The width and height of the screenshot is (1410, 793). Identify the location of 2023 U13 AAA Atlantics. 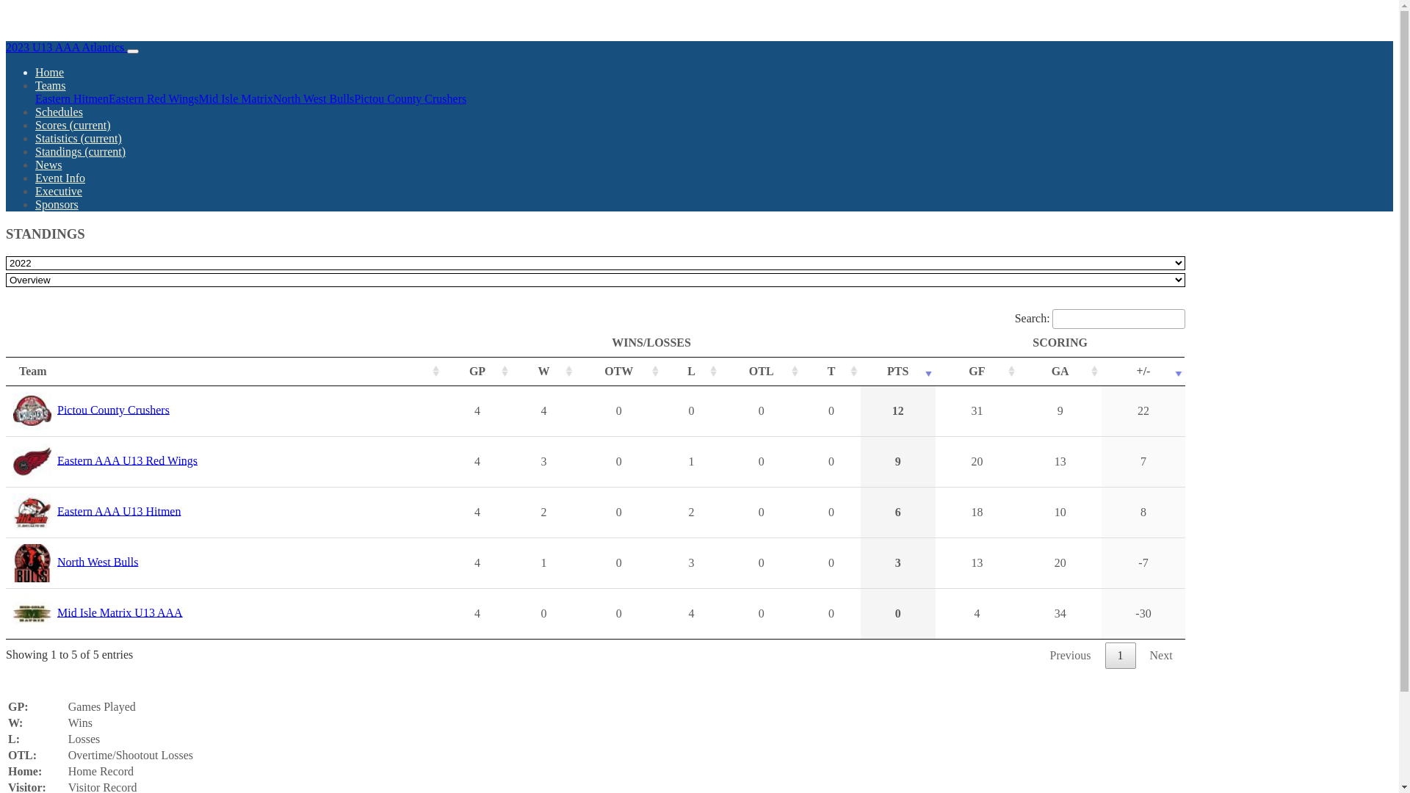
(66, 47).